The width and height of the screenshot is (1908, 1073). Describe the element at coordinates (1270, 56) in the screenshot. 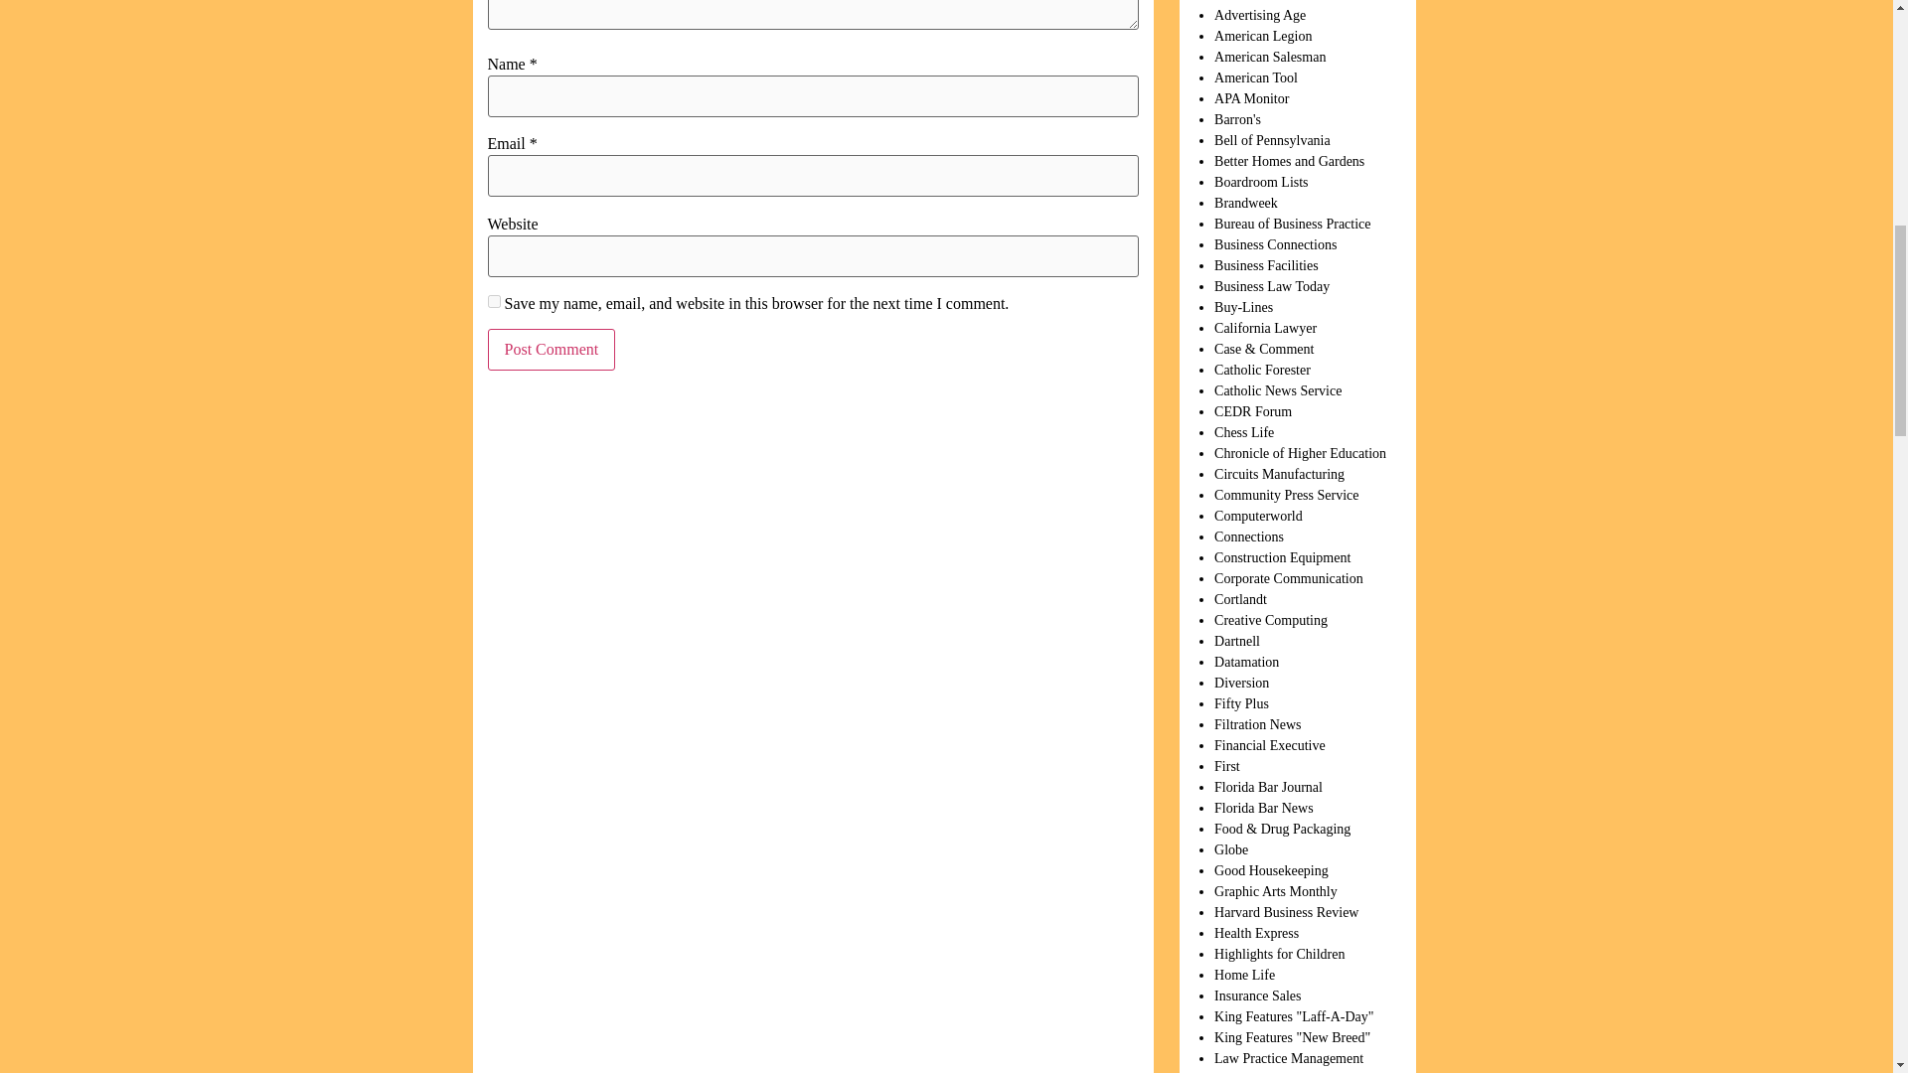

I see `American Salesman` at that location.